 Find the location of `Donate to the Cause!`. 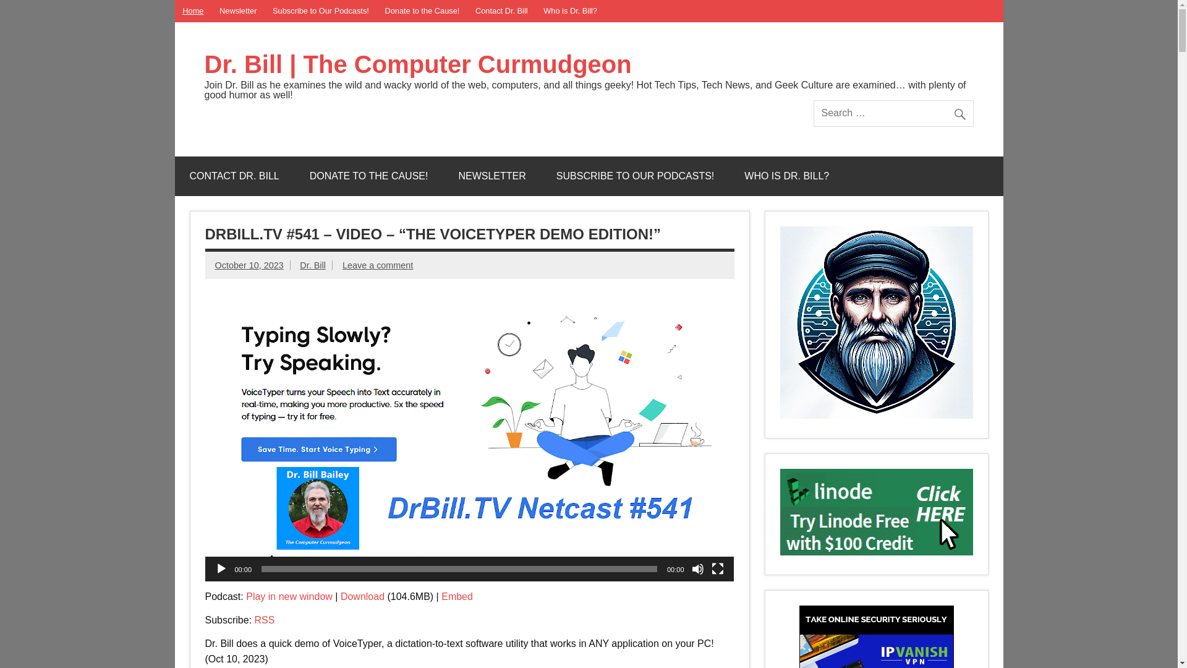

Donate to the Cause! is located at coordinates (423, 11).